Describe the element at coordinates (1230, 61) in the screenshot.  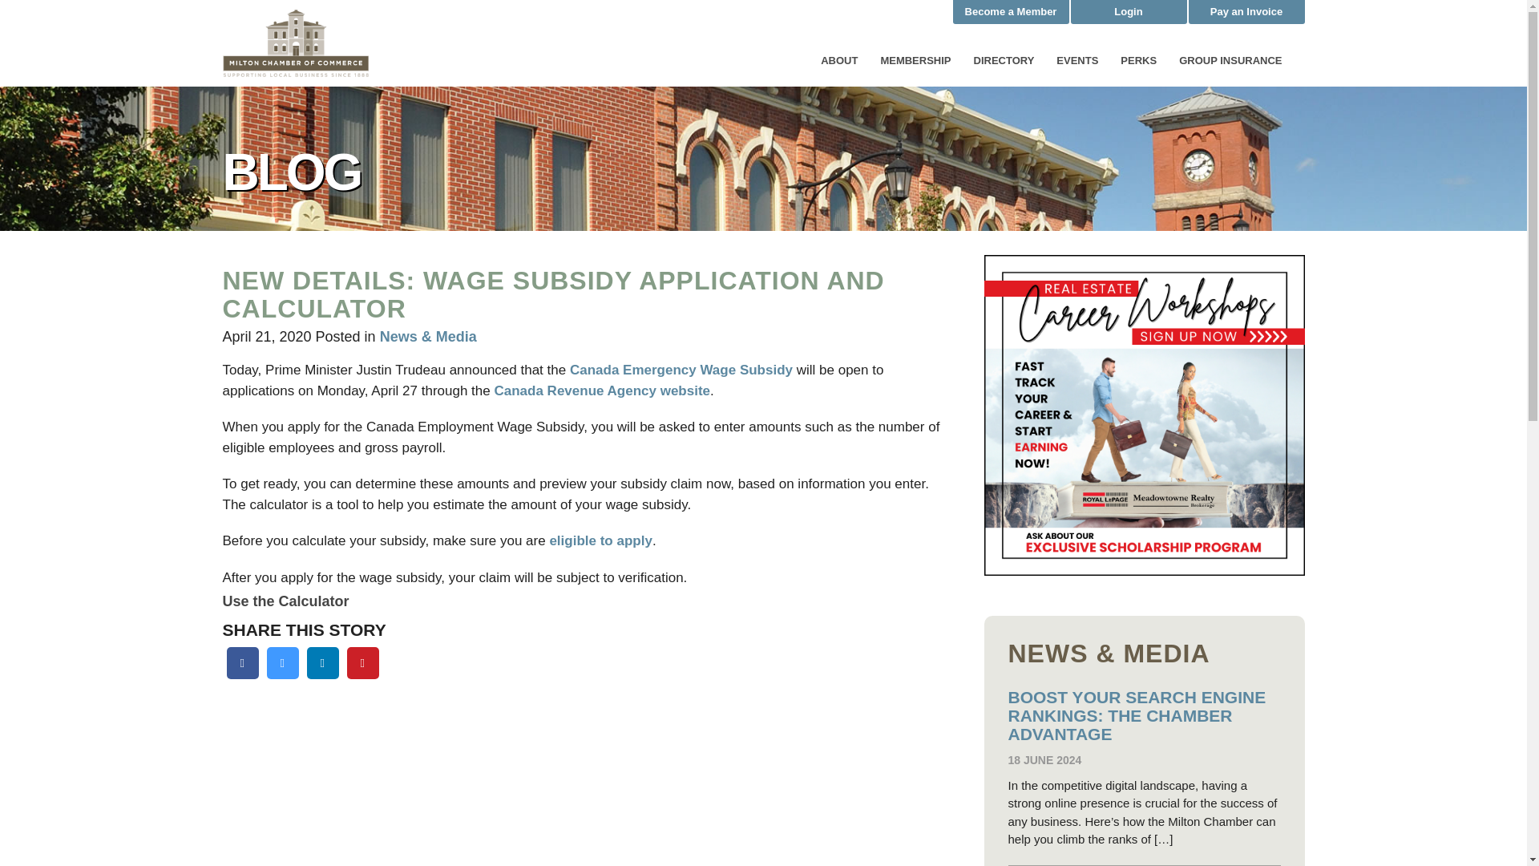
I see `GROUP INSURANCE` at that location.